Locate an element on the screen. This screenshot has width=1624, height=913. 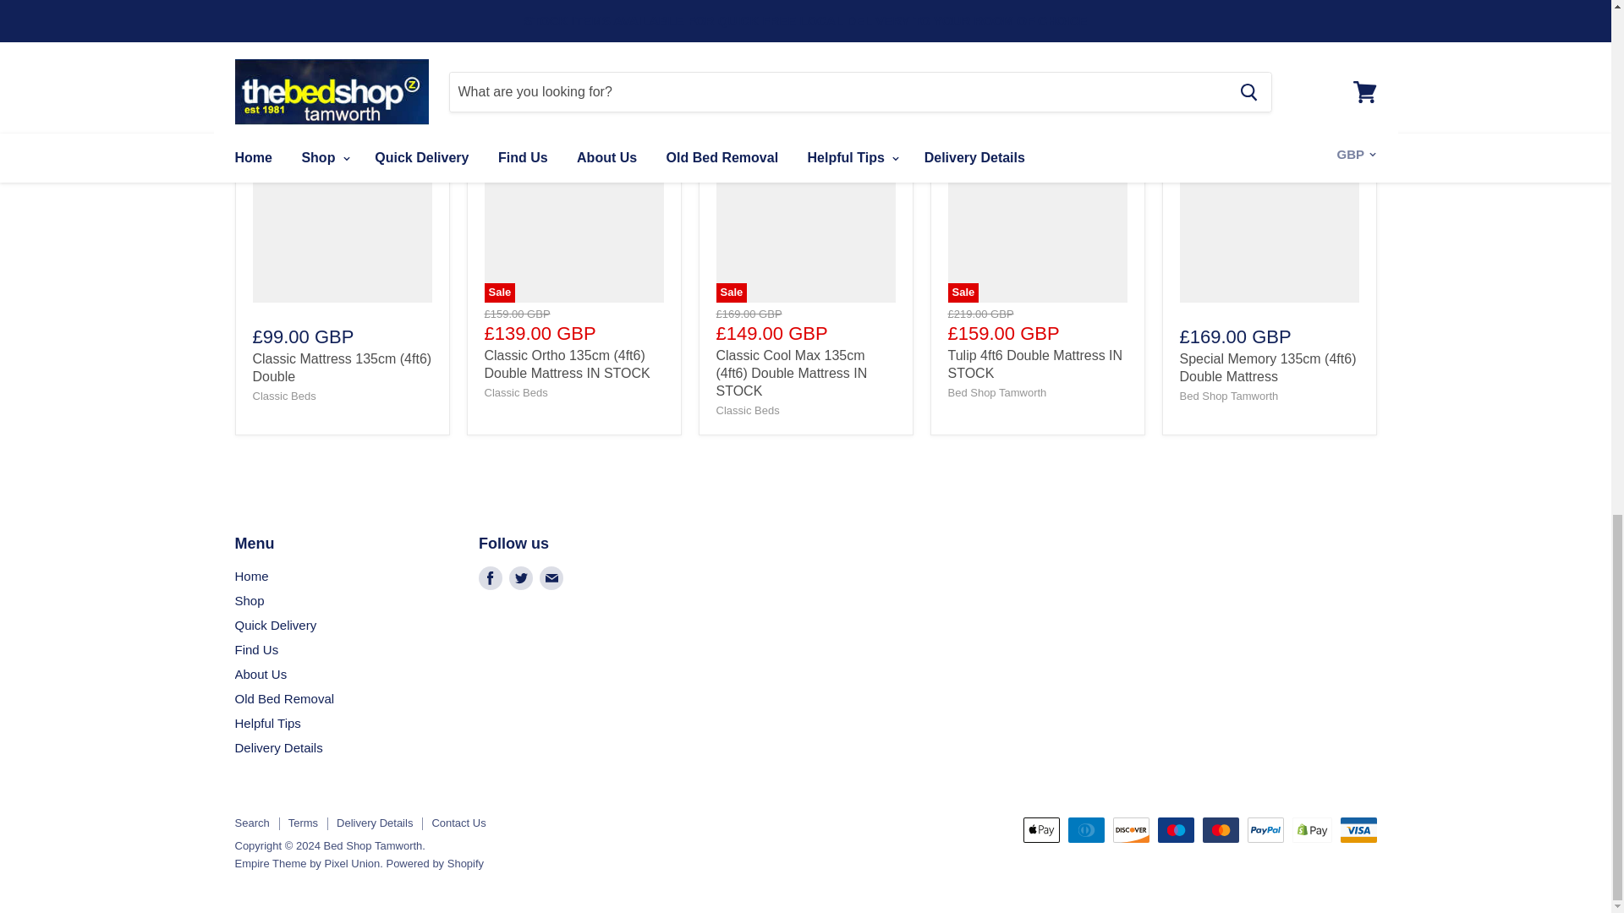
E-mail is located at coordinates (551, 578).